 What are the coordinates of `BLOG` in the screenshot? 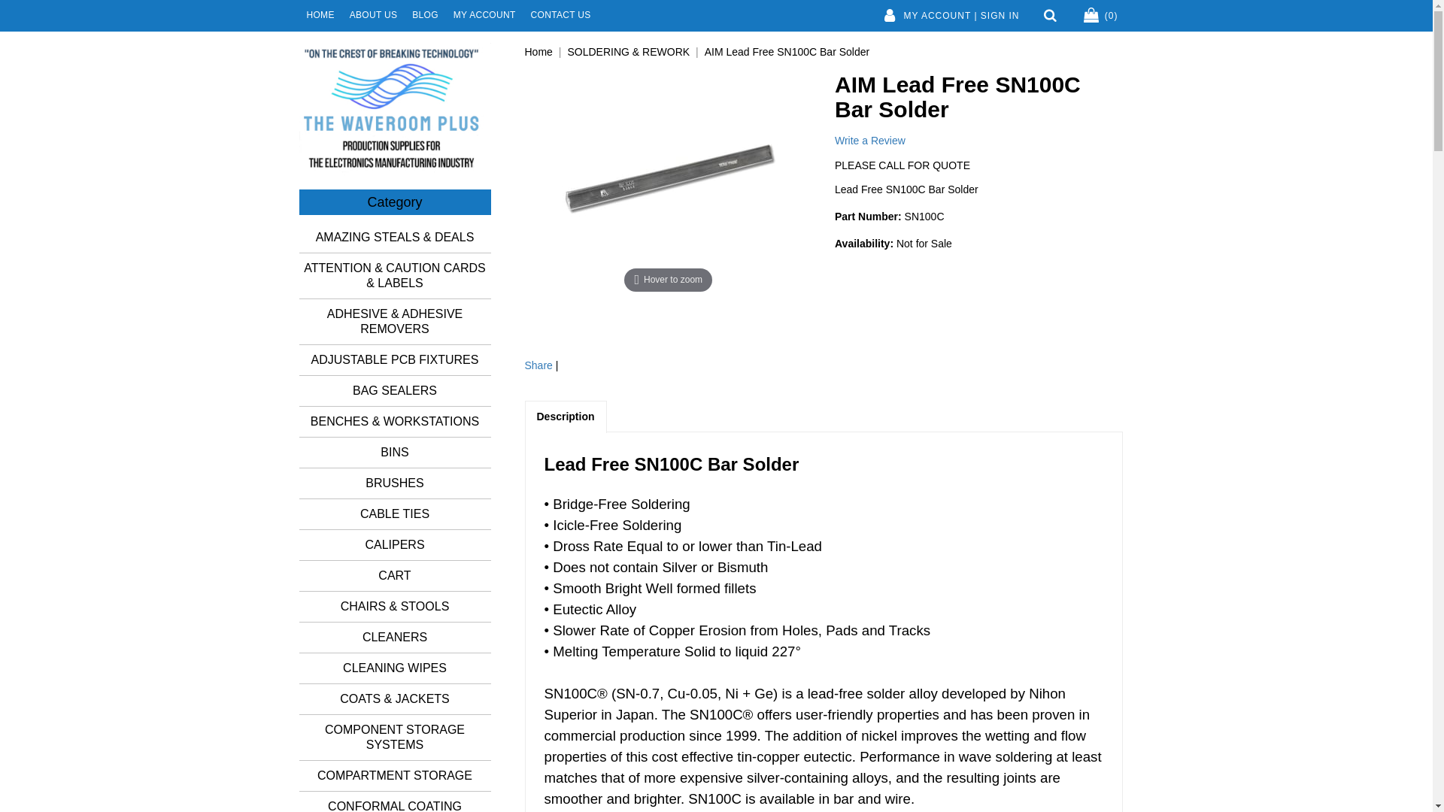 It's located at (426, 15).